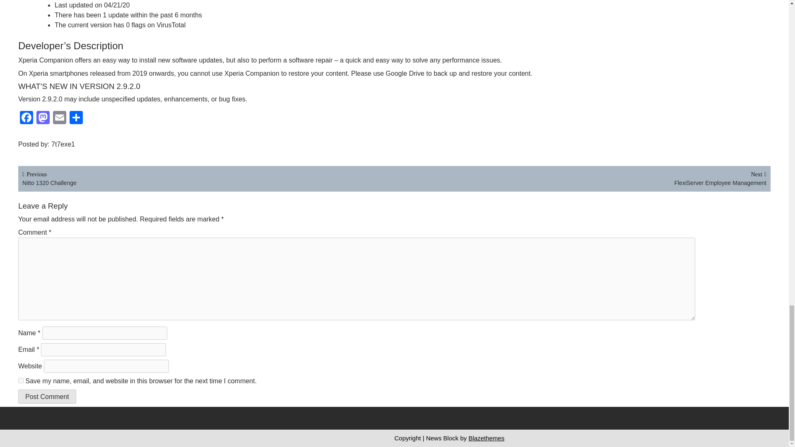  What do you see at coordinates (60, 118) in the screenshot?
I see `Email` at bounding box center [60, 118].